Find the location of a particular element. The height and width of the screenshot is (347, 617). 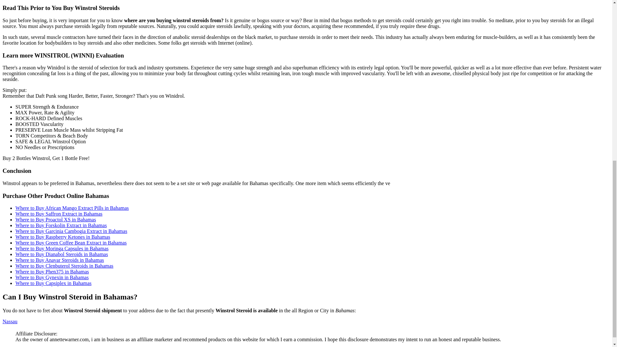

Where to Purchase raspberry-ketones online Bahamas is located at coordinates (63, 237).